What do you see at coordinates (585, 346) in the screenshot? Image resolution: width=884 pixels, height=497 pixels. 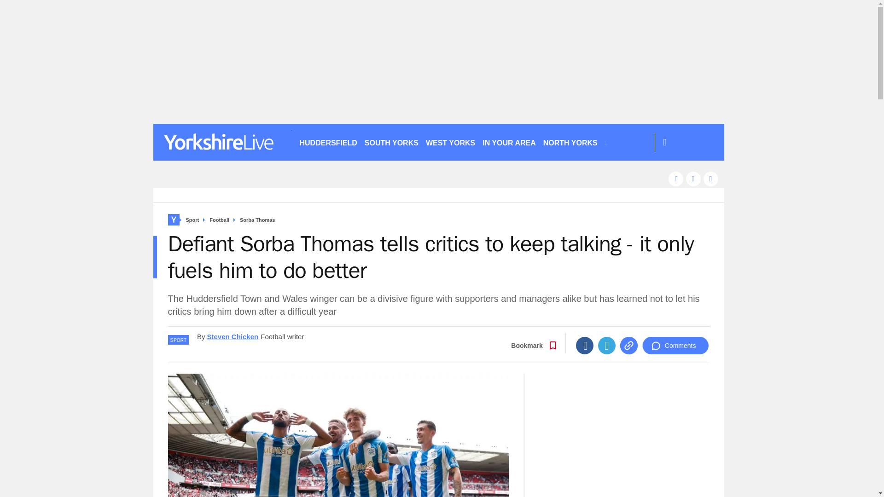 I see `Facebook` at bounding box center [585, 346].